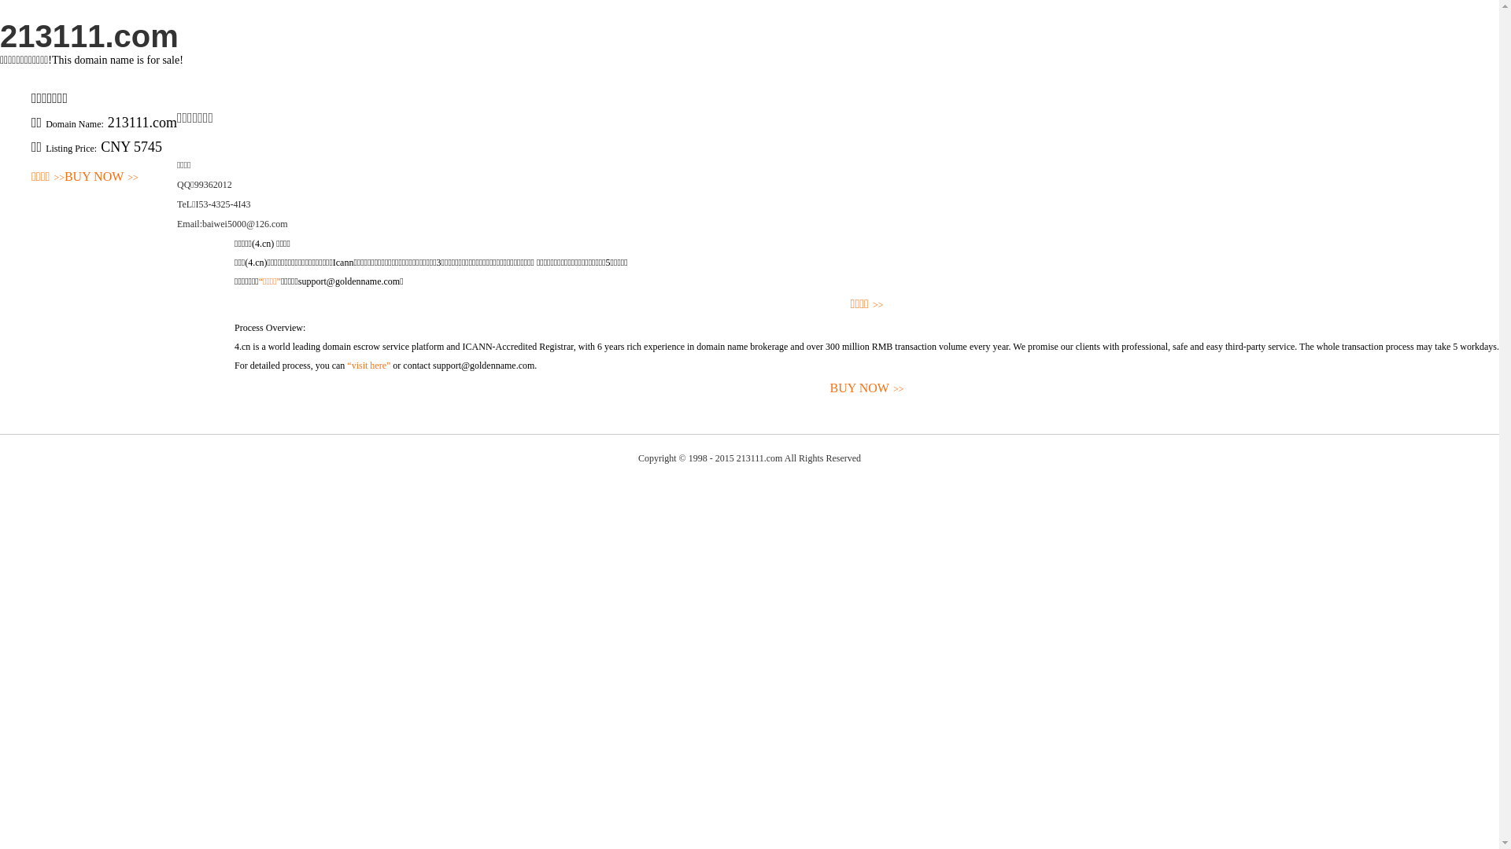 The width and height of the screenshot is (1511, 849). Describe the element at coordinates (102, 178) in the screenshot. I see `BUY NOW>>` at that location.